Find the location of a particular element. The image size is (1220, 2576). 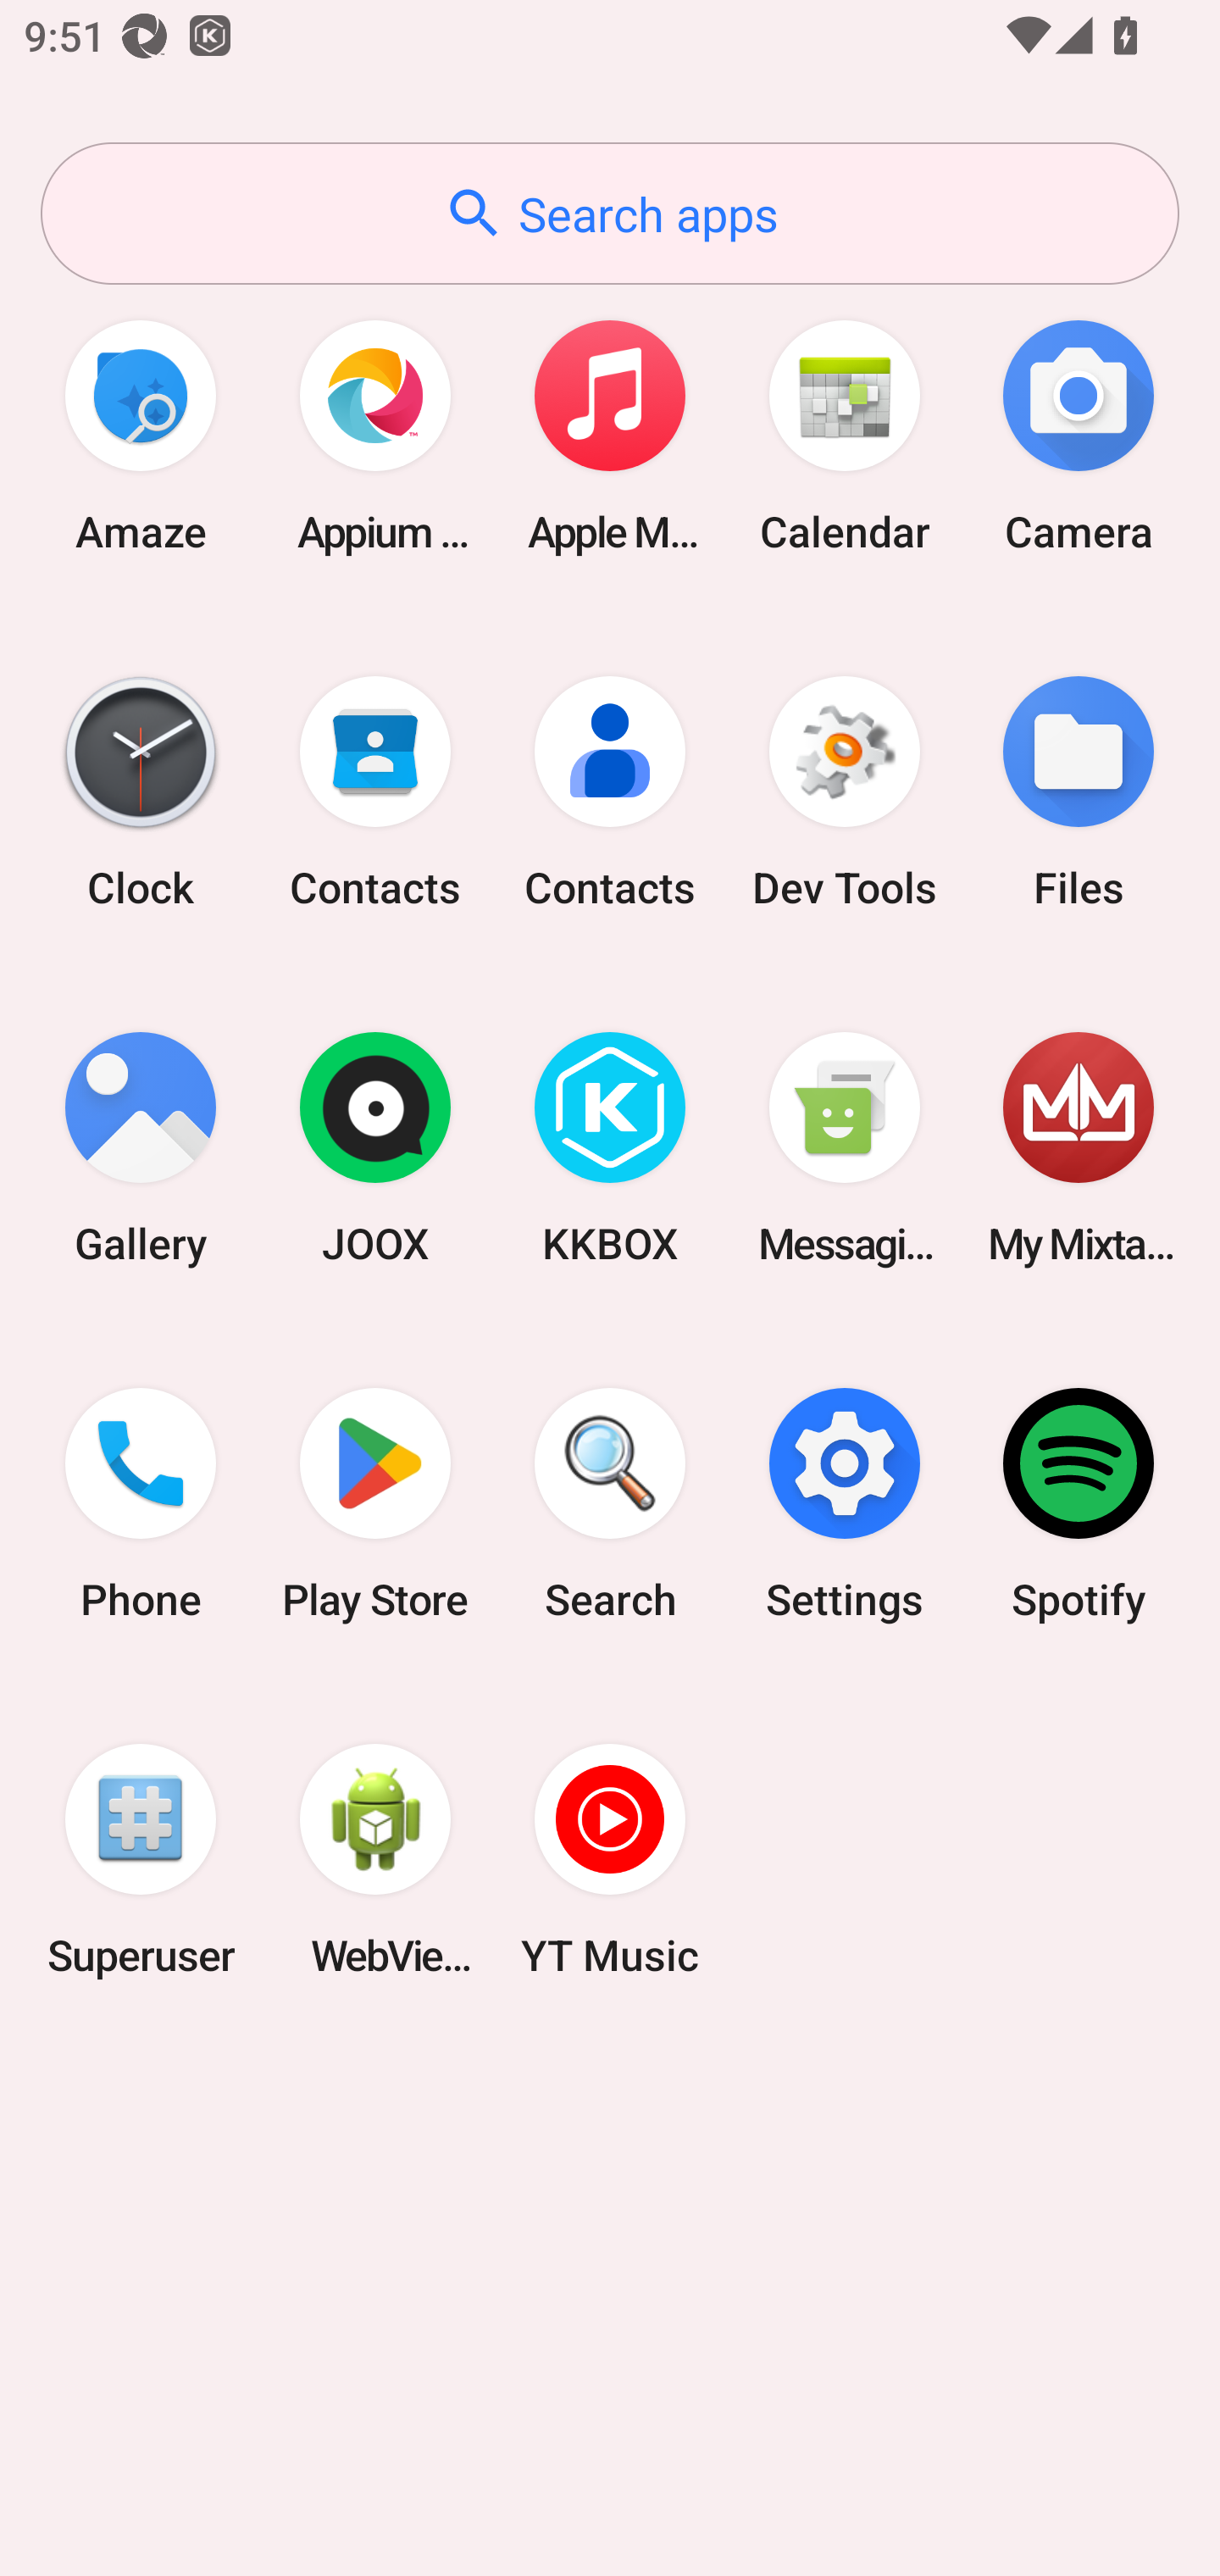

Files is located at coordinates (1079, 791).